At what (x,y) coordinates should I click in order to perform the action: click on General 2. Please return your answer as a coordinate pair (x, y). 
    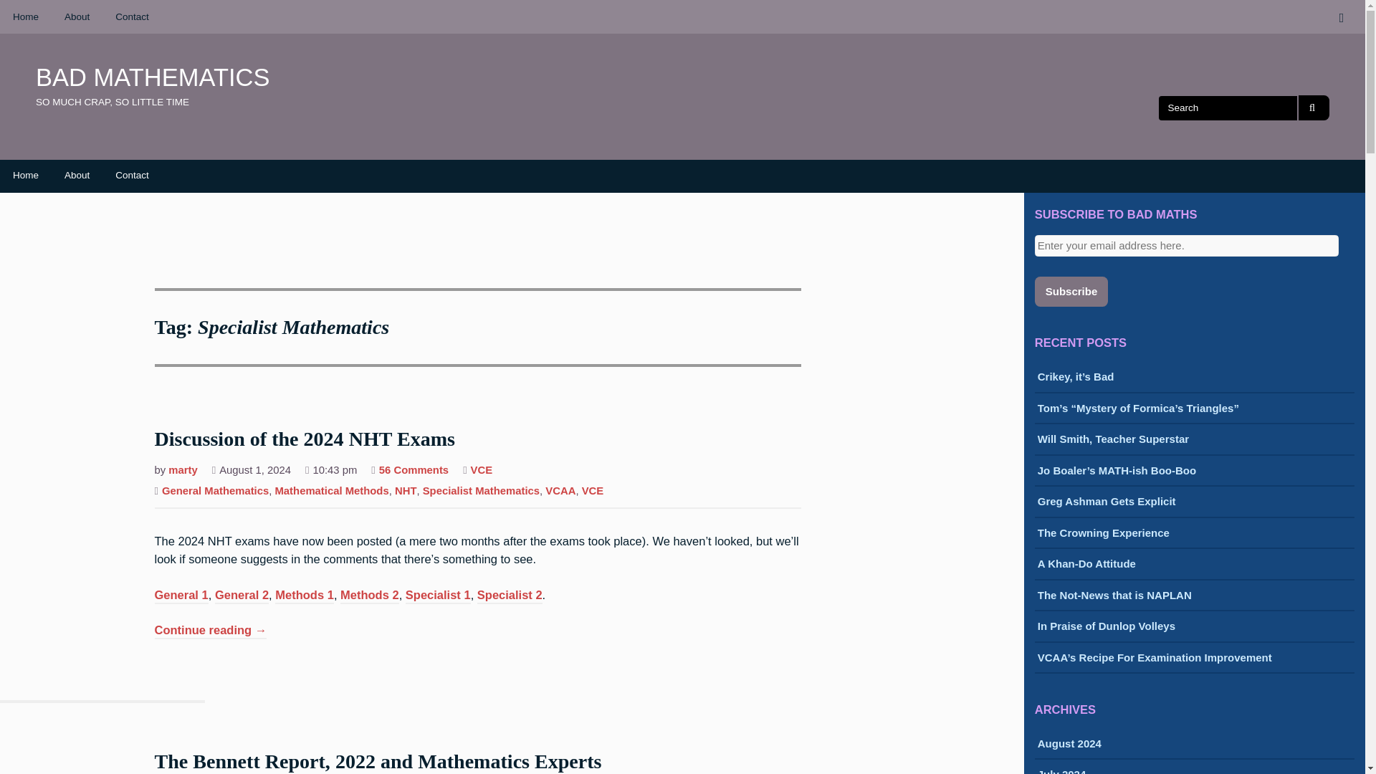
    Looking at the image, I should click on (241, 596).